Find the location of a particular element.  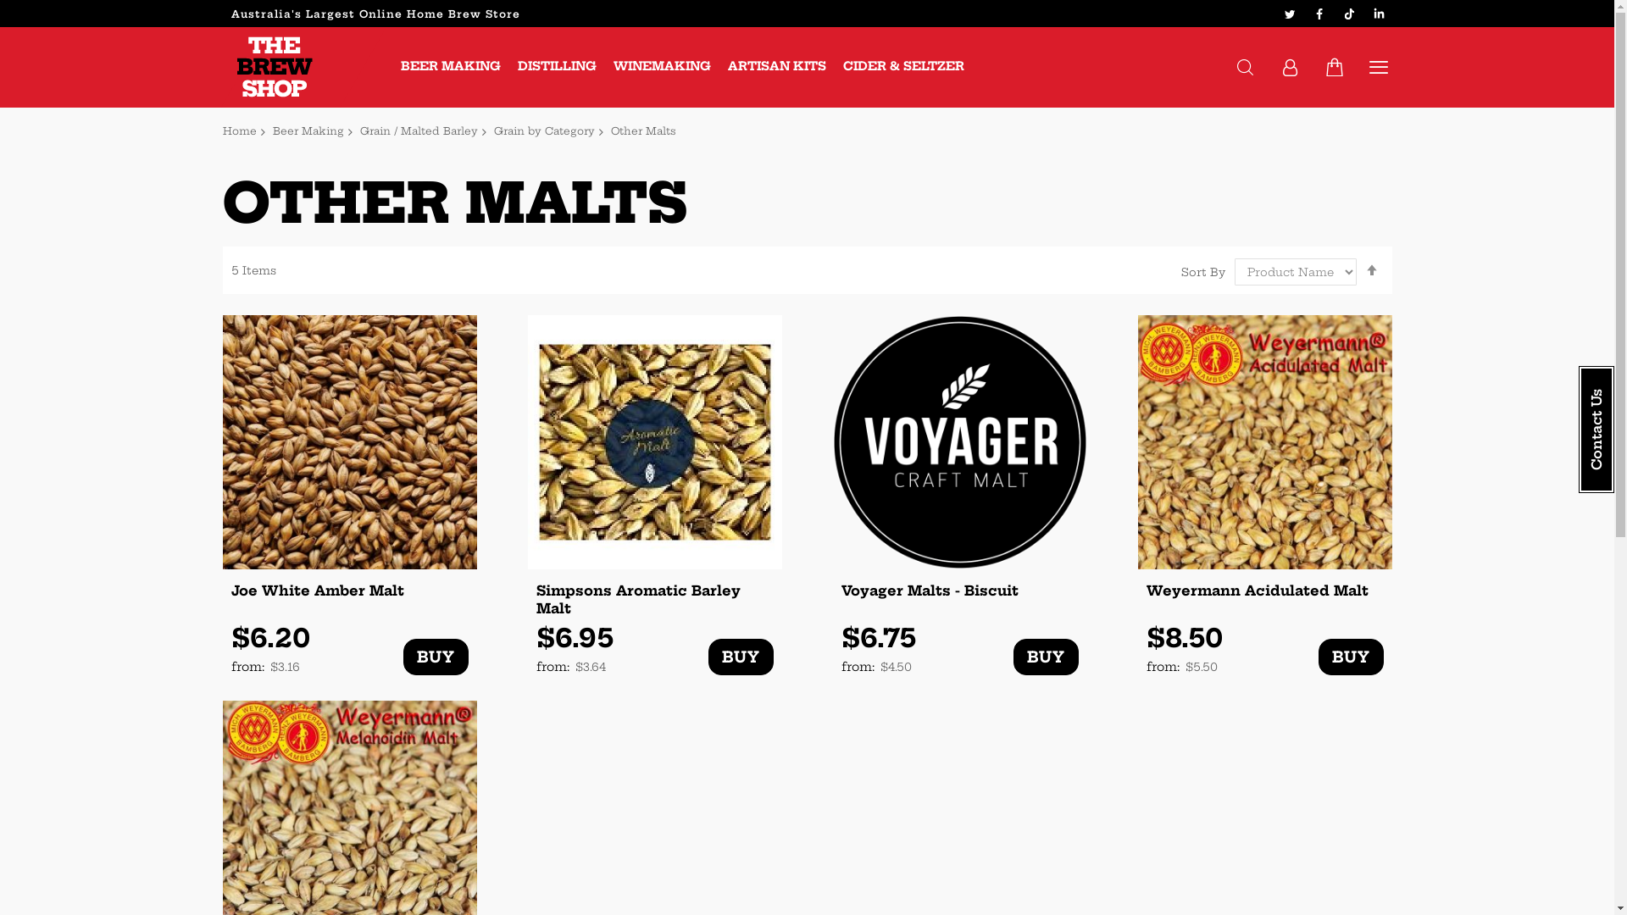

Joe White Amber Malt is located at coordinates (349, 600).